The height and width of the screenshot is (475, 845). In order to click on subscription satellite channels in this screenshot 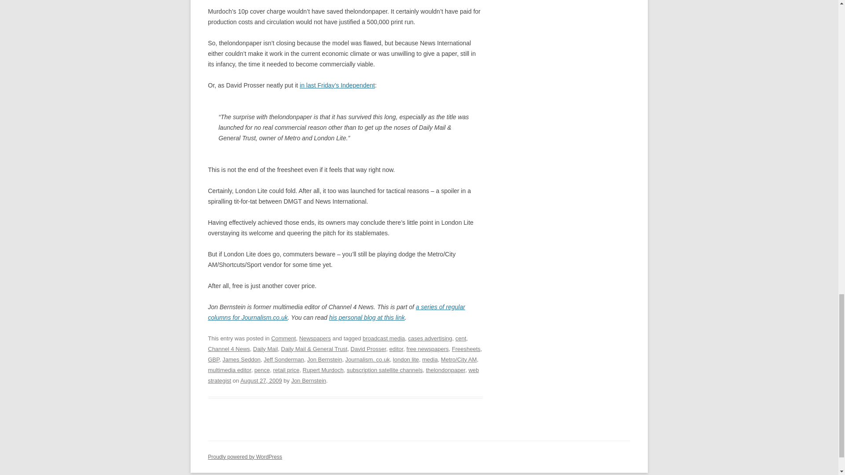, I will do `click(385, 369)`.